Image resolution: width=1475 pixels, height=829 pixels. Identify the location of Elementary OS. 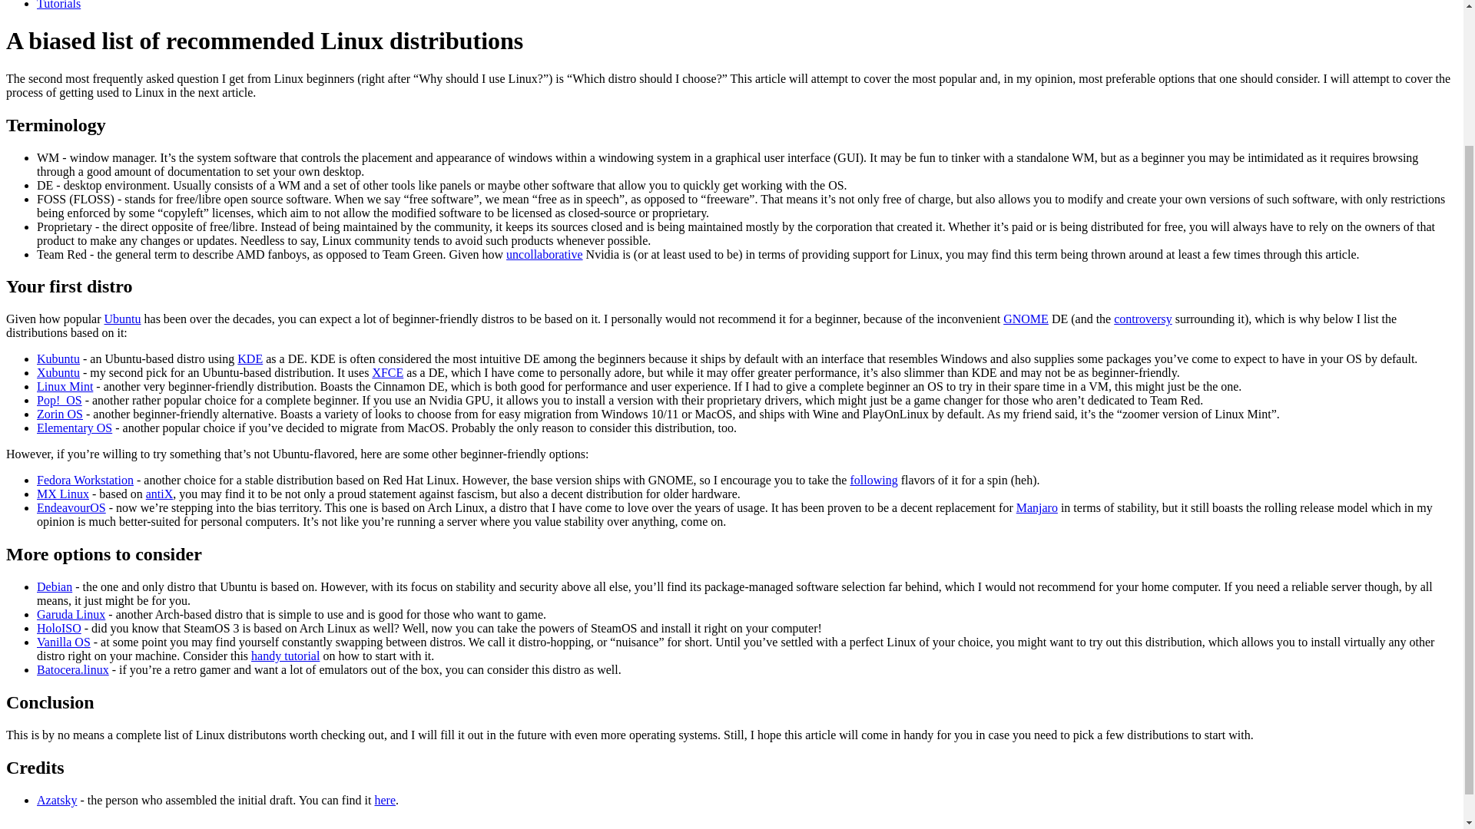
(74, 427).